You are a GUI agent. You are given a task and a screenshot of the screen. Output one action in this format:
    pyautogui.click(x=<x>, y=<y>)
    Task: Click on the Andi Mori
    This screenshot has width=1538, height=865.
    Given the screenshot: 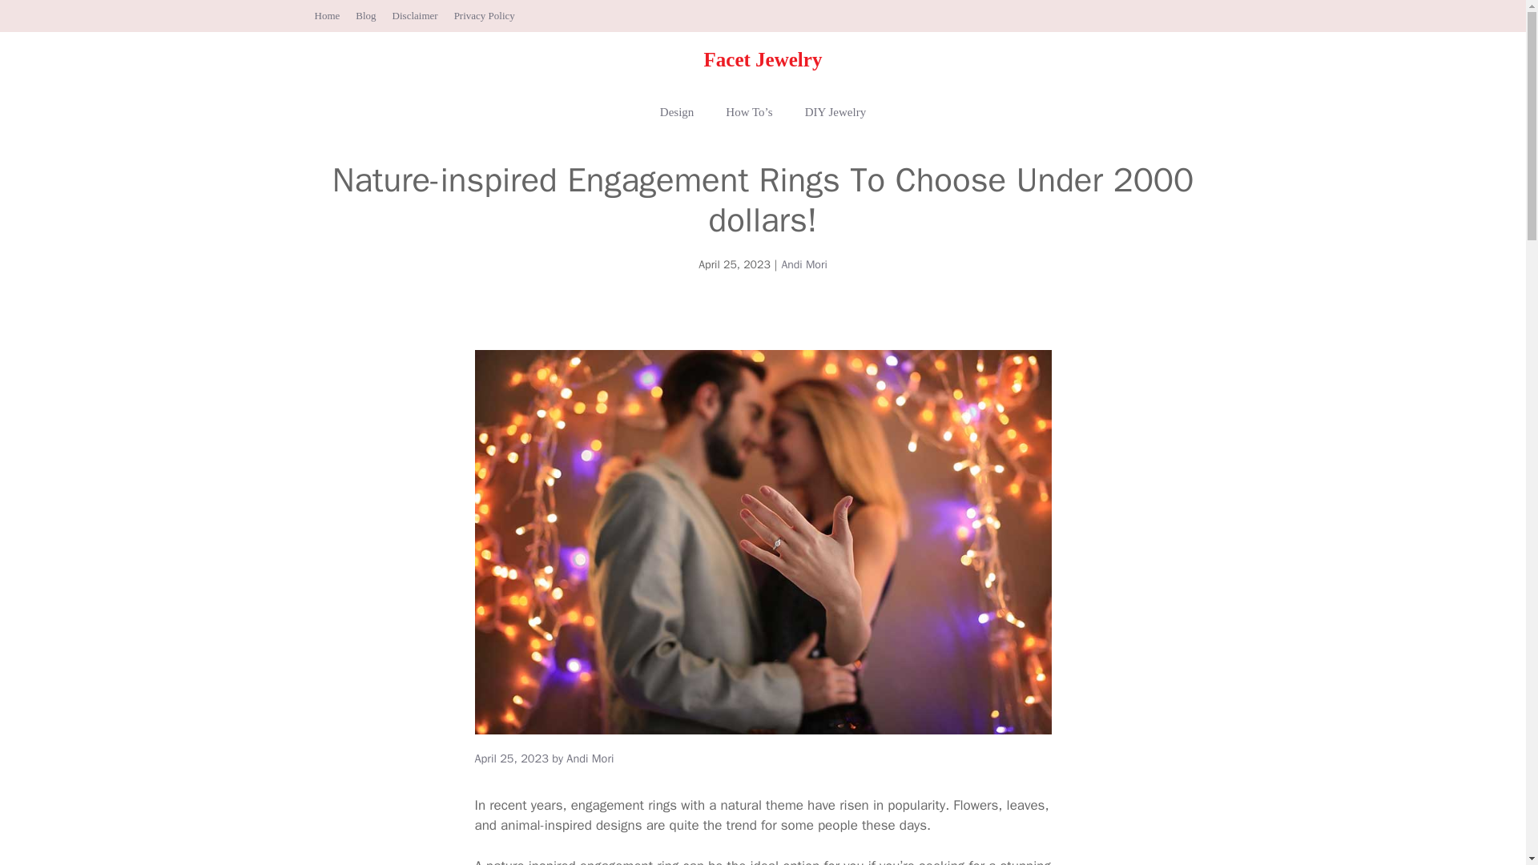 What is the action you would take?
    pyautogui.click(x=804, y=264)
    